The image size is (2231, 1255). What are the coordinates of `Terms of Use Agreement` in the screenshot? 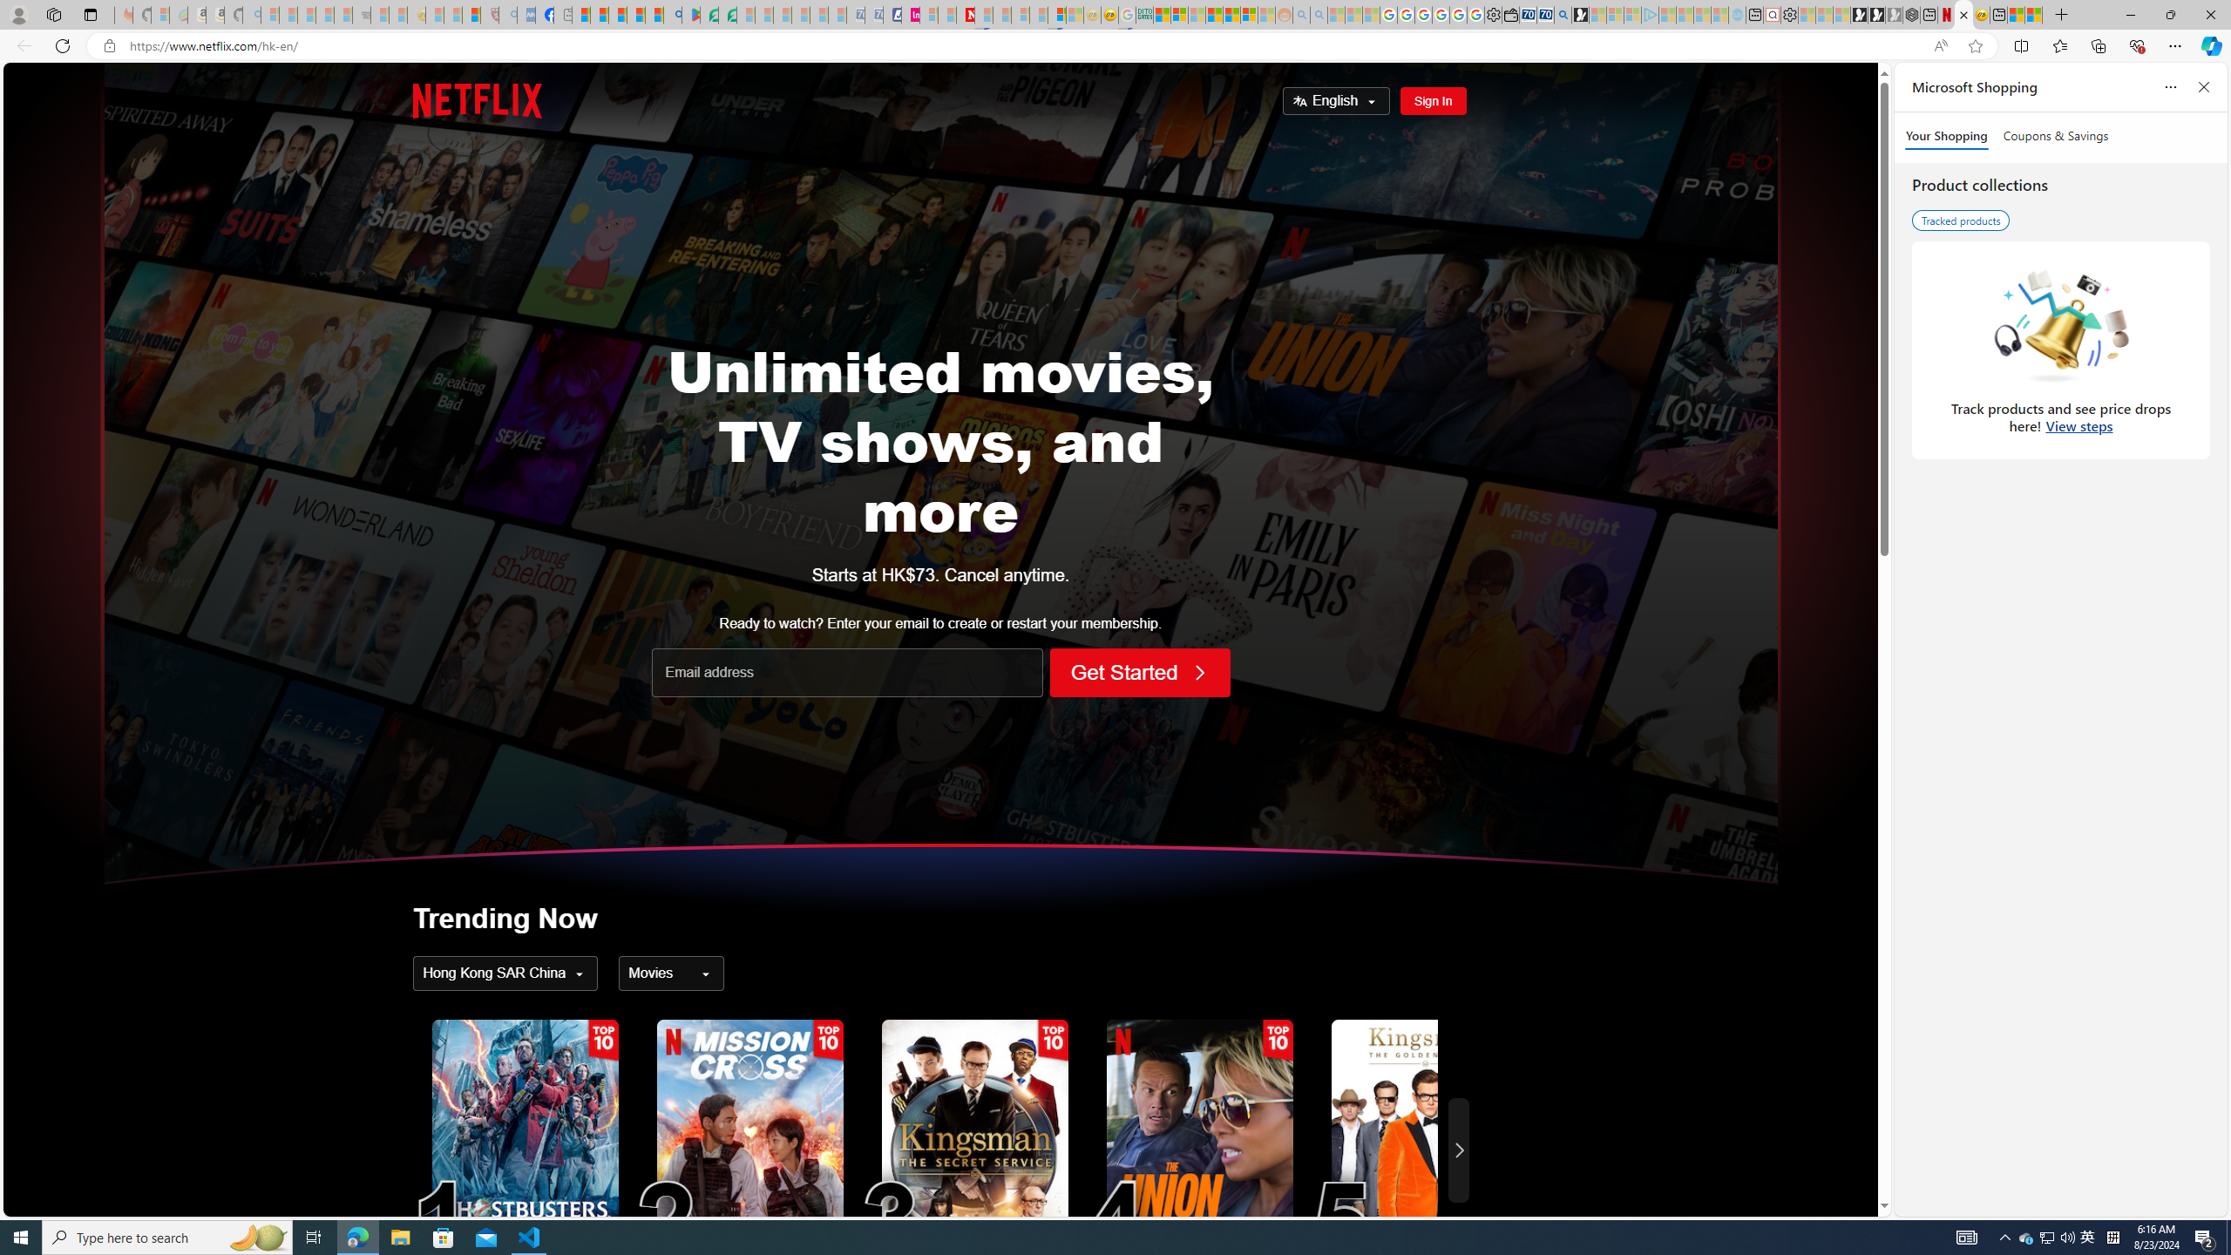 It's located at (709, 15).